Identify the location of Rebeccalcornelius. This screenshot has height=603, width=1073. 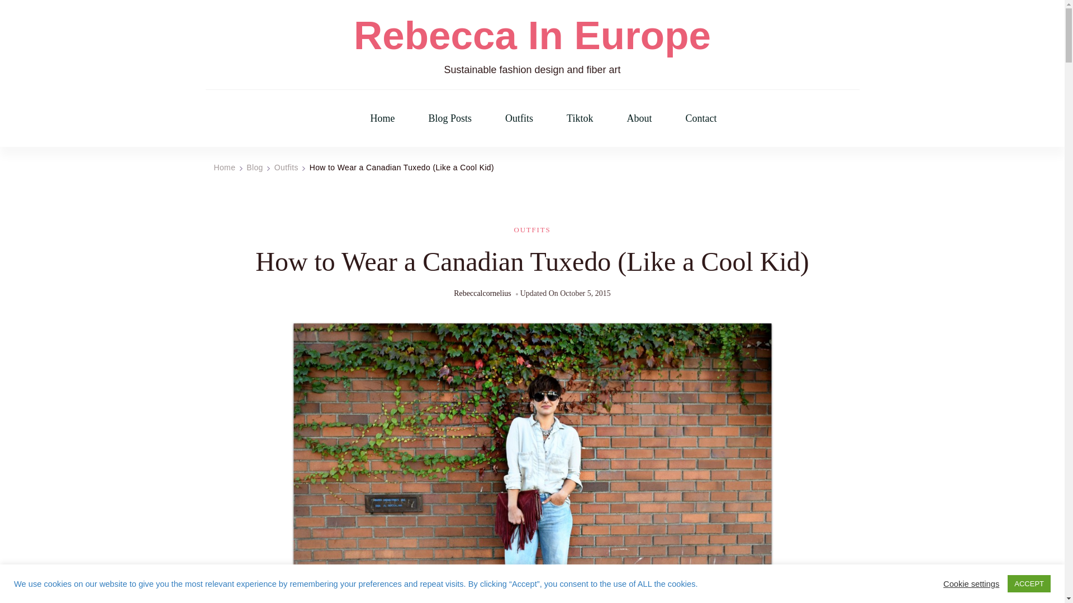
(483, 294).